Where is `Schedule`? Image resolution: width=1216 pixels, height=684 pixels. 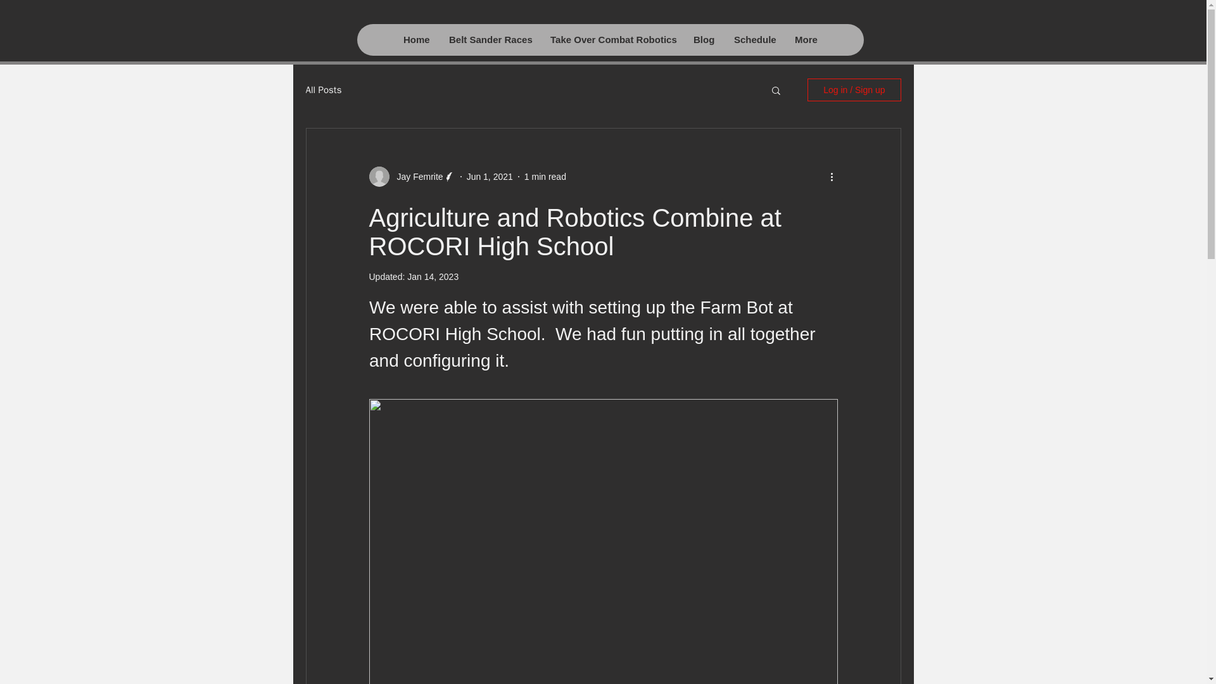 Schedule is located at coordinates (754, 39).